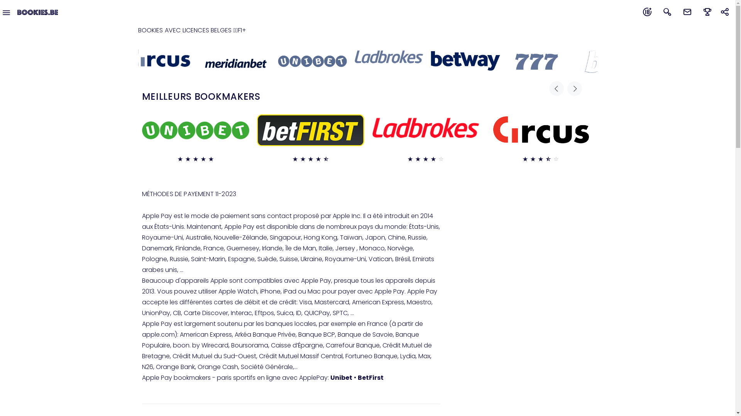 The image size is (741, 416). I want to click on Unibet, so click(341, 377).